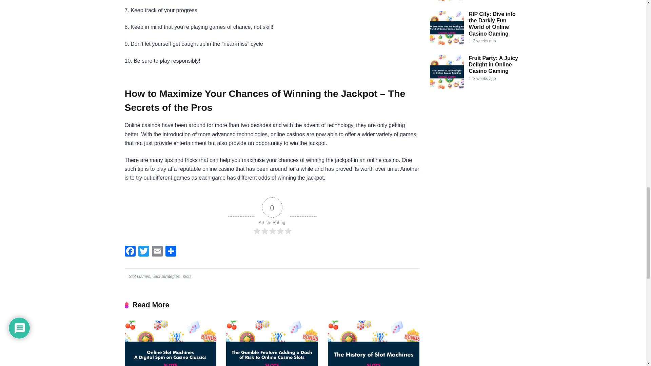 The image size is (651, 366). Describe the element at coordinates (170, 343) in the screenshot. I see `Online Slot Machines: A Digital Spin on Casino Classics` at that location.